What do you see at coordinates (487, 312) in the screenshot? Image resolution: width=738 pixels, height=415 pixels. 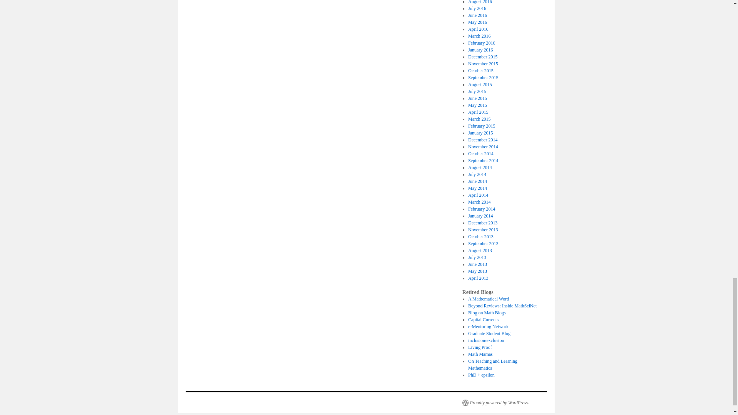 I see `Blog on Math Blogs` at bounding box center [487, 312].